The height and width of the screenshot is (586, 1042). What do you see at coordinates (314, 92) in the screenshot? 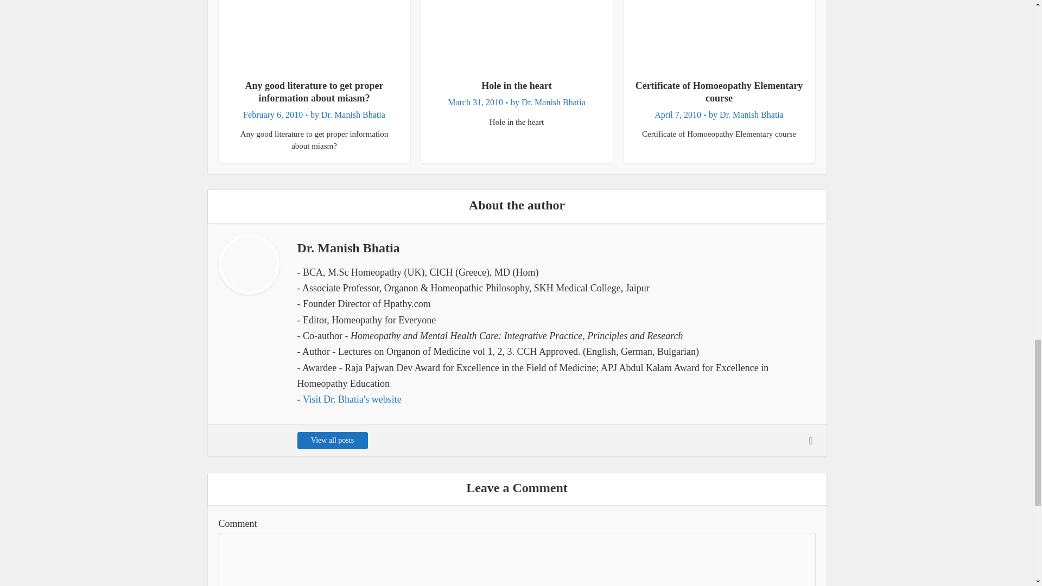
I see `Any good literature to get proper information about miasm?` at bounding box center [314, 92].